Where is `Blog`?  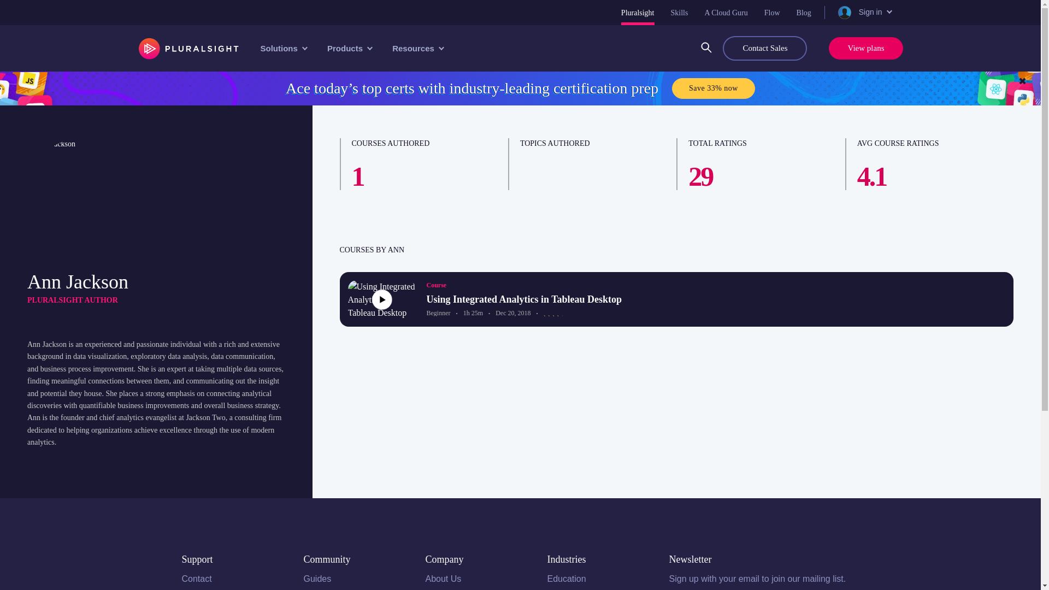 Blog is located at coordinates (803, 12).